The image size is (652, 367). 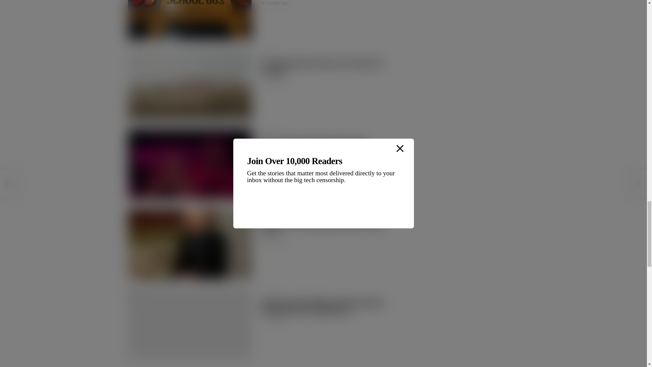 What do you see at coordinates (274, 163) in the screenshot?
I see `March 11, 2024, 11:54 am` at bounding box center [274, 163].